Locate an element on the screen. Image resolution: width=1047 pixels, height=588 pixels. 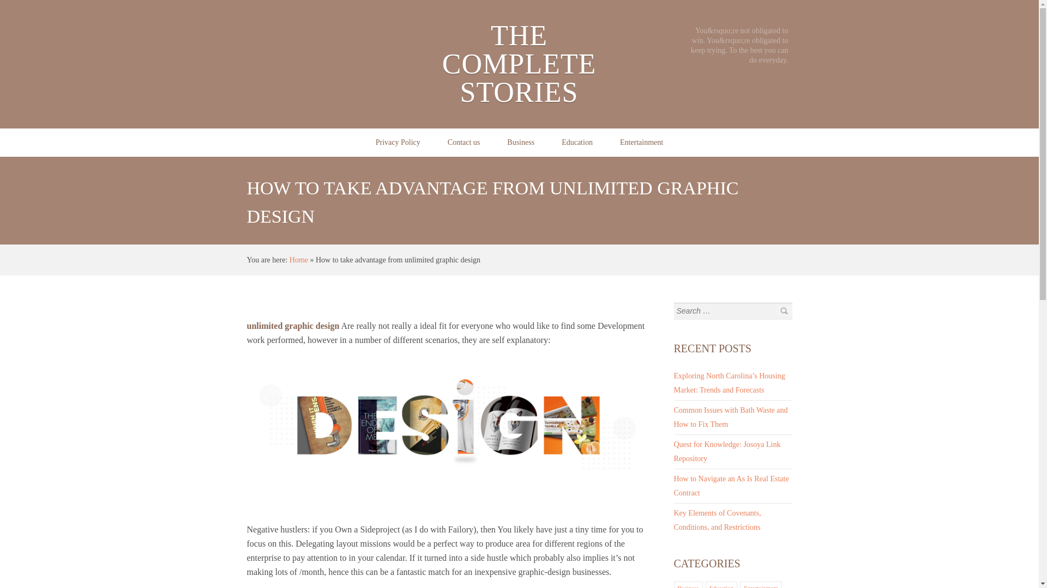
The Complete Stories is located at coordinates (299, 259).